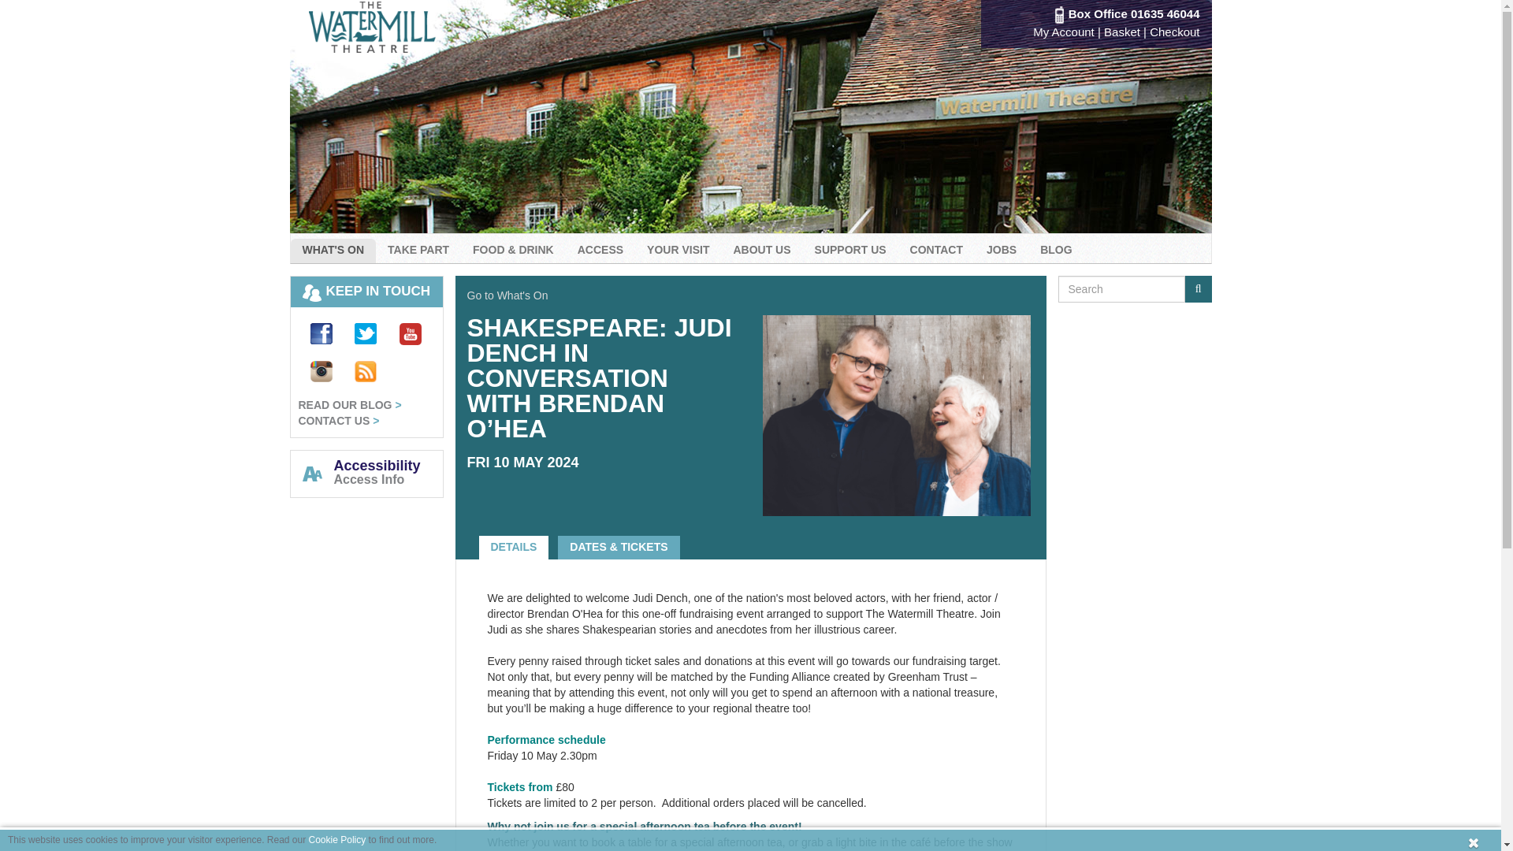 The image size is (1513, 851). What do you see at coordinates (1064, 32) in the screenshot?
I see `My Account` at bounding box center [1064, 32].